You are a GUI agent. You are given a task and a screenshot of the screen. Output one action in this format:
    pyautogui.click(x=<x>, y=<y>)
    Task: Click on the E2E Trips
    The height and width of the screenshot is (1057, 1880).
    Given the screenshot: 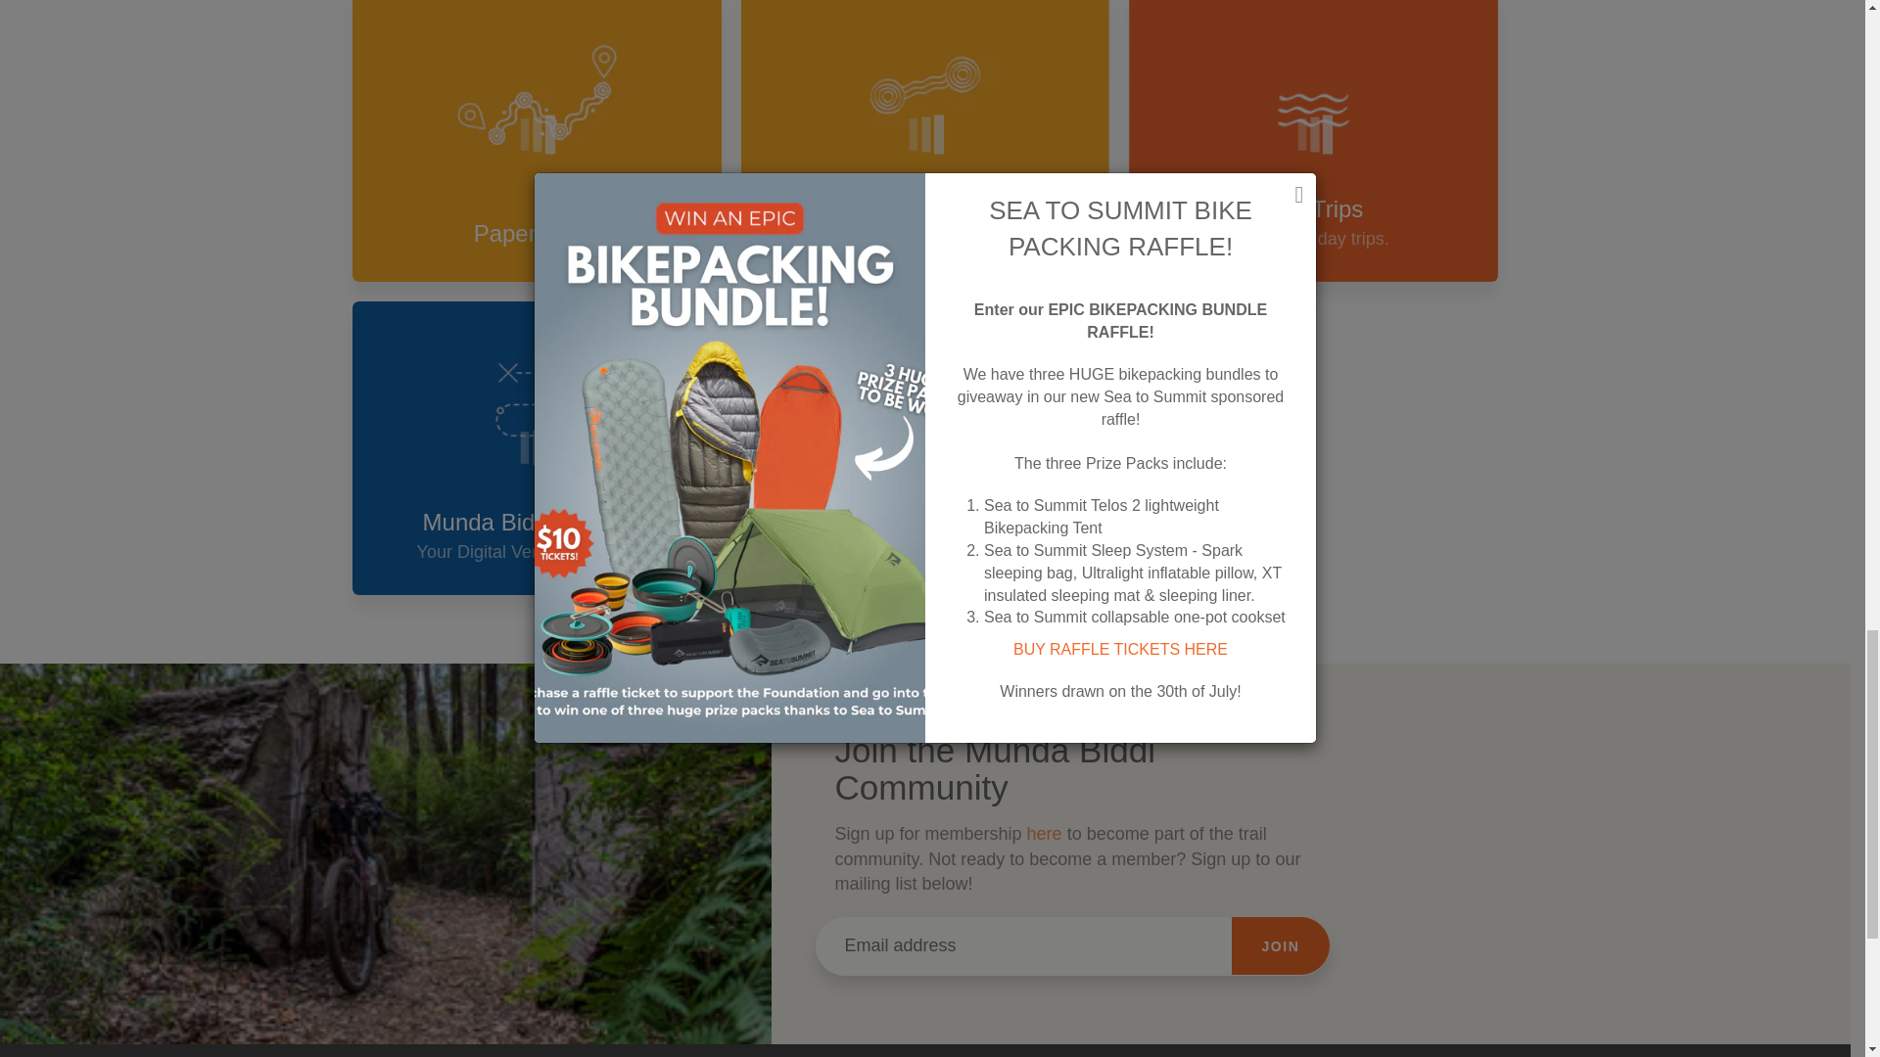 What is the action you would take?
    pyautogui.click(x=925, y=141)
    